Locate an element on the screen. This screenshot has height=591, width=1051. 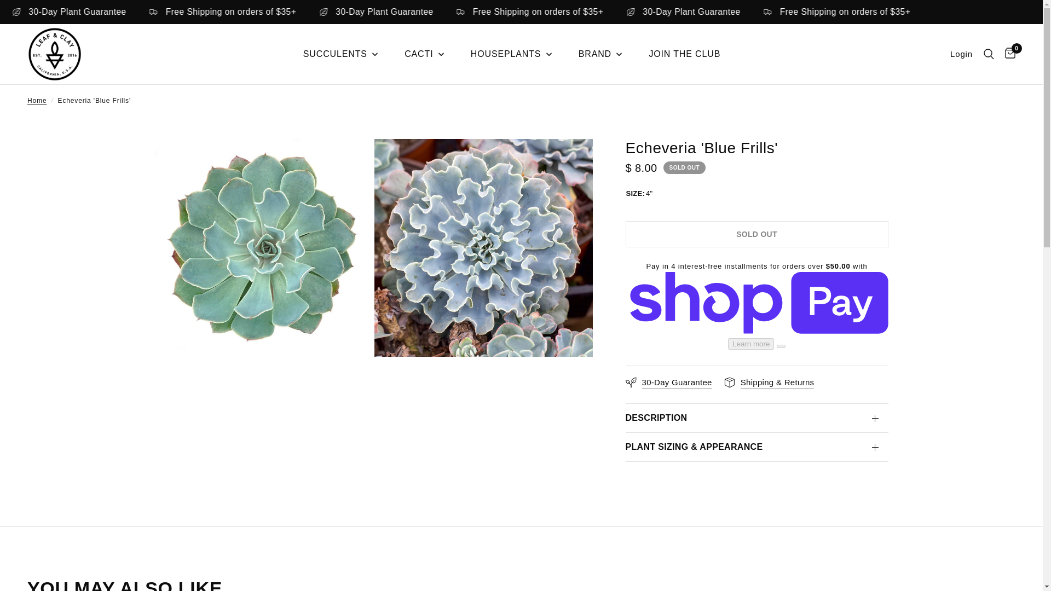
0 is located at coordinates (1007, 54).